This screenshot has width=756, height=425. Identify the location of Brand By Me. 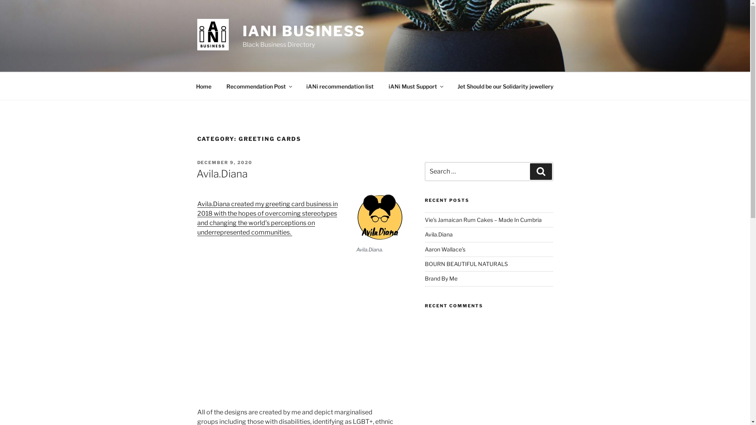
(441, 279).